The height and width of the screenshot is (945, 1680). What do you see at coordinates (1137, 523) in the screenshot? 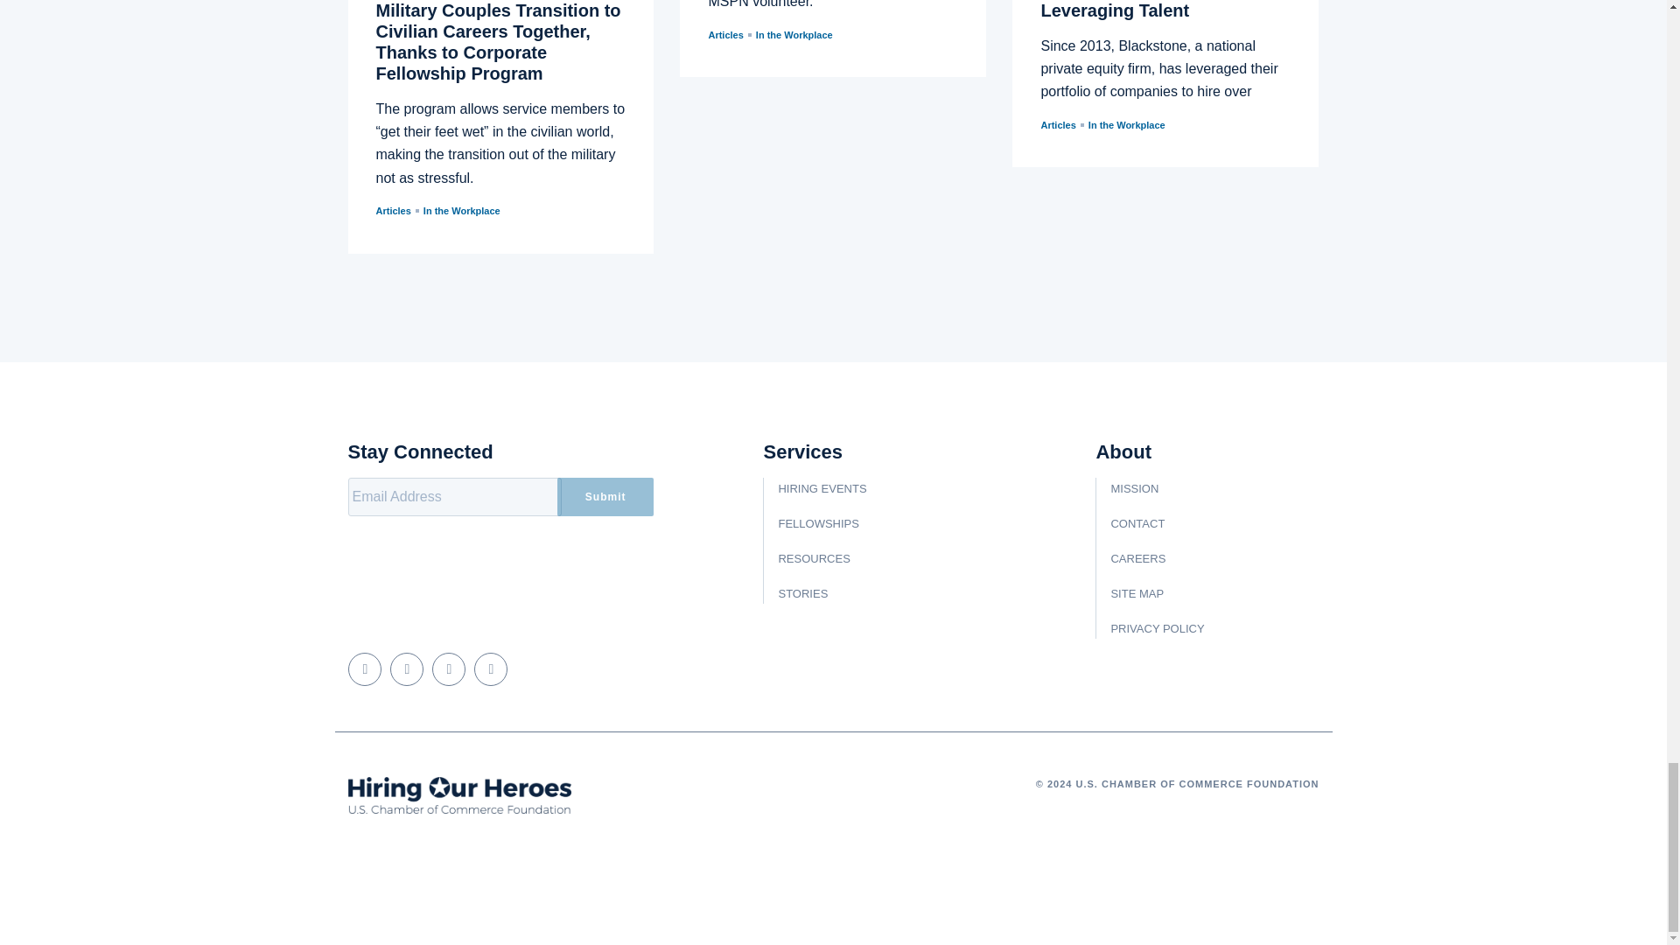
I see `CONTACT` at bounding box center [1137, 523].